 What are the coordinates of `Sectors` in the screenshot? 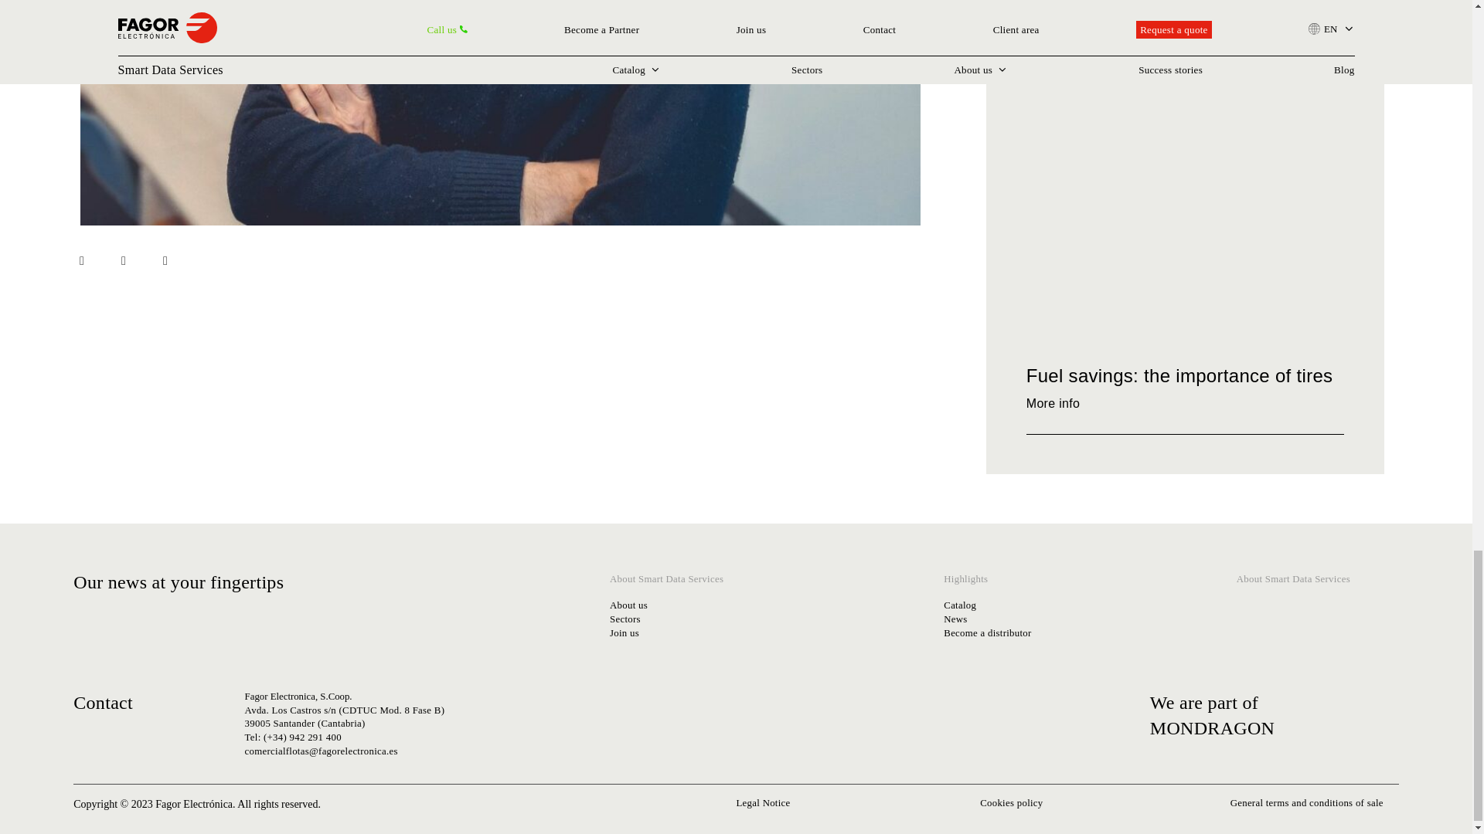 It's located at (674, 619).